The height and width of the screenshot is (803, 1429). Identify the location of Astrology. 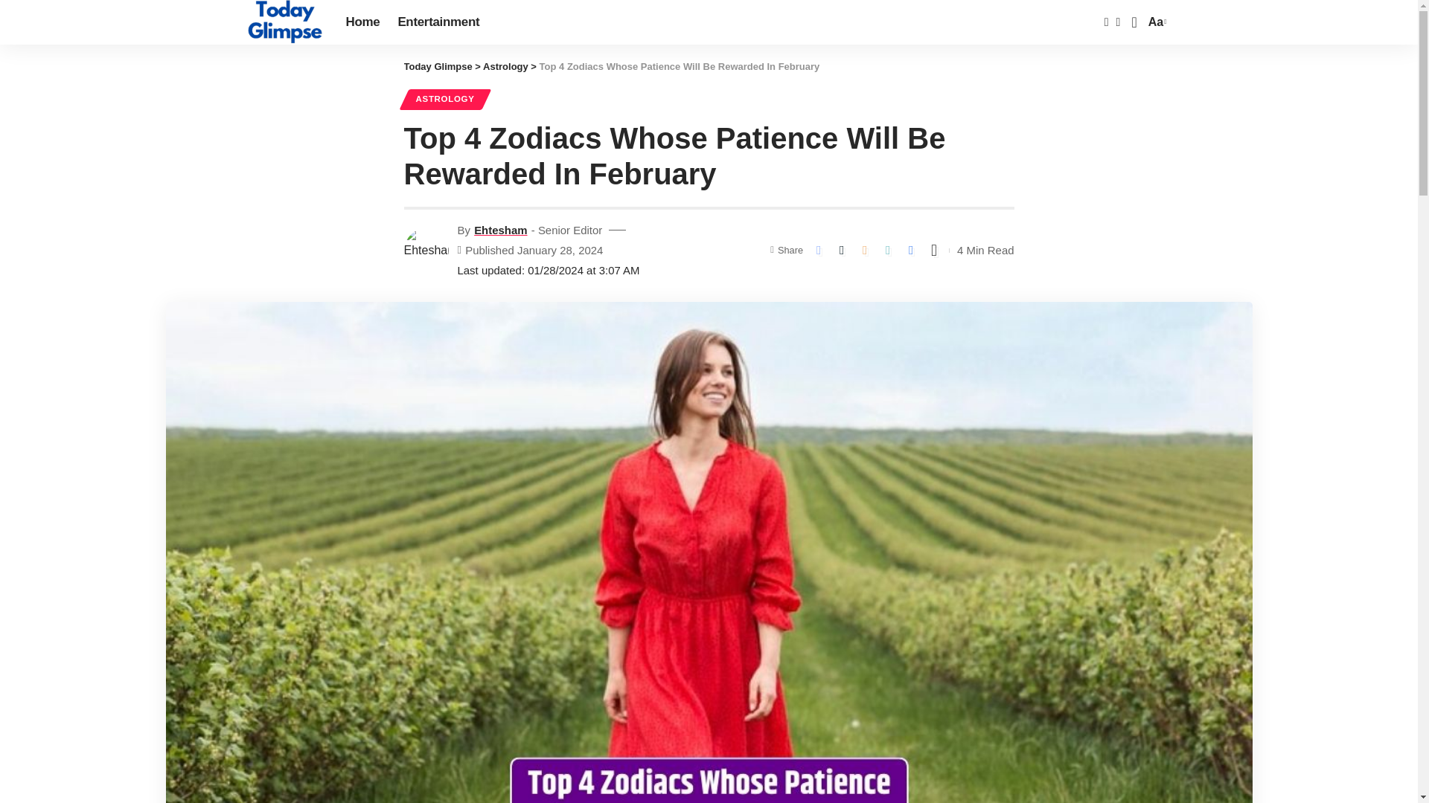
(284, 22).